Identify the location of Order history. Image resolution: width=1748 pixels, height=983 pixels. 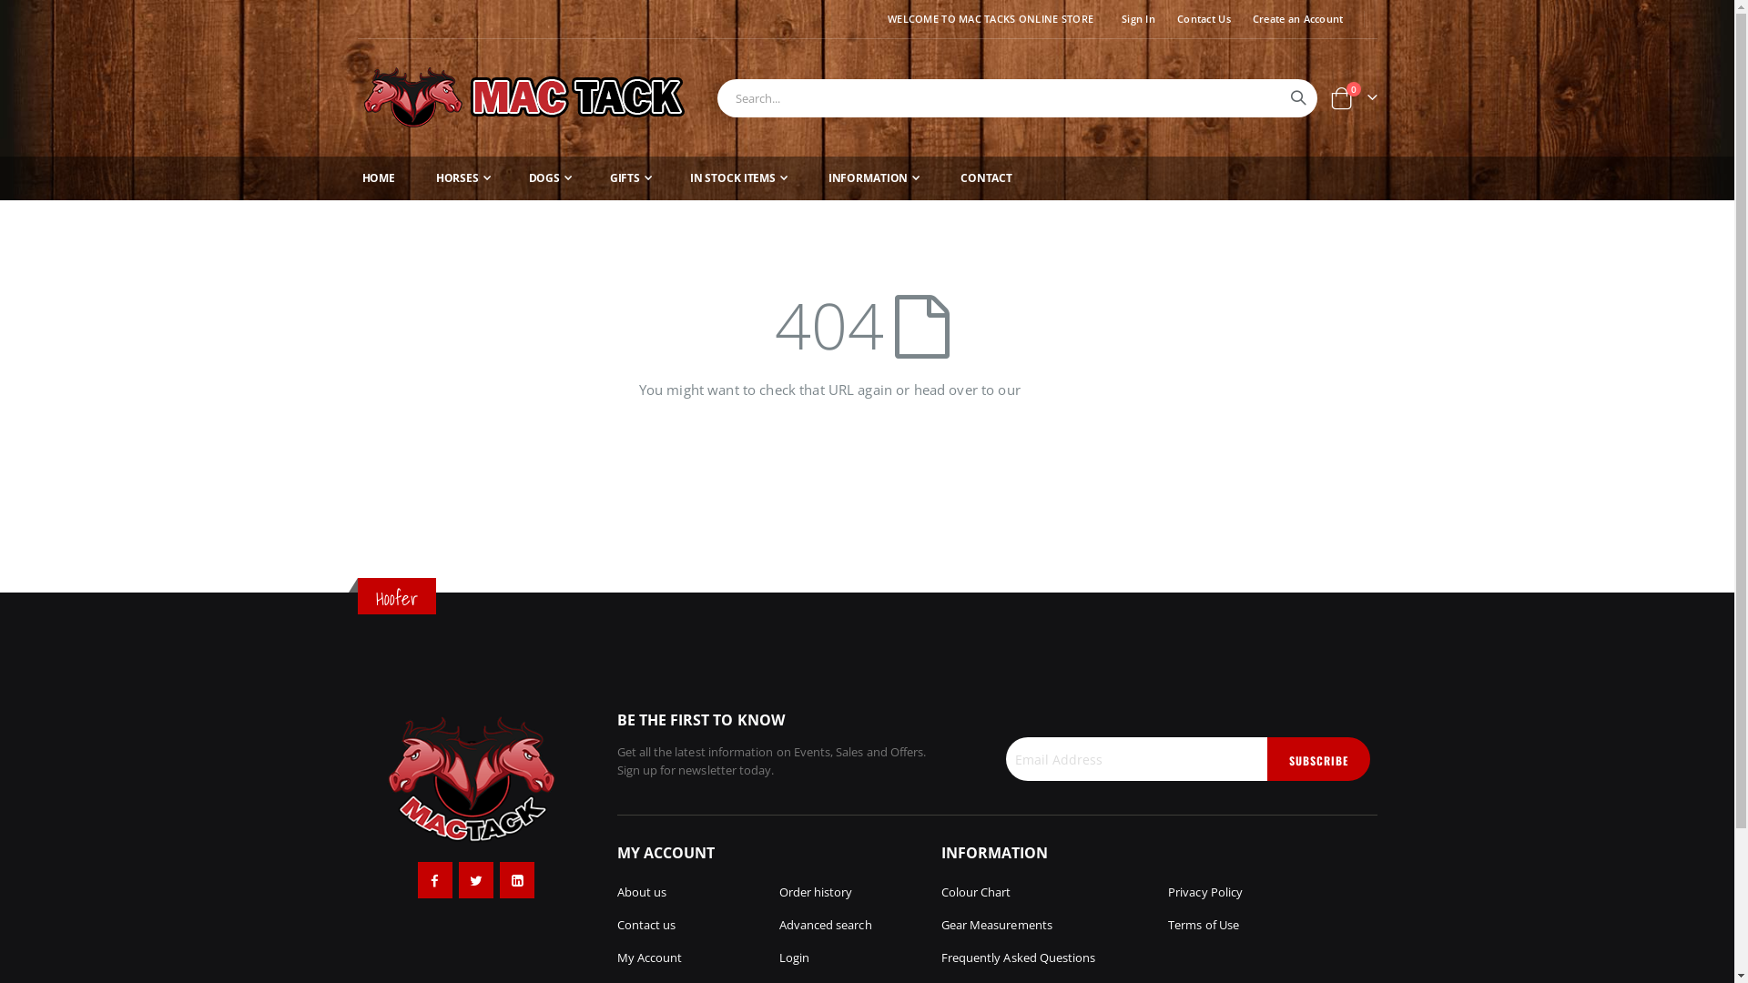
(816, 892).